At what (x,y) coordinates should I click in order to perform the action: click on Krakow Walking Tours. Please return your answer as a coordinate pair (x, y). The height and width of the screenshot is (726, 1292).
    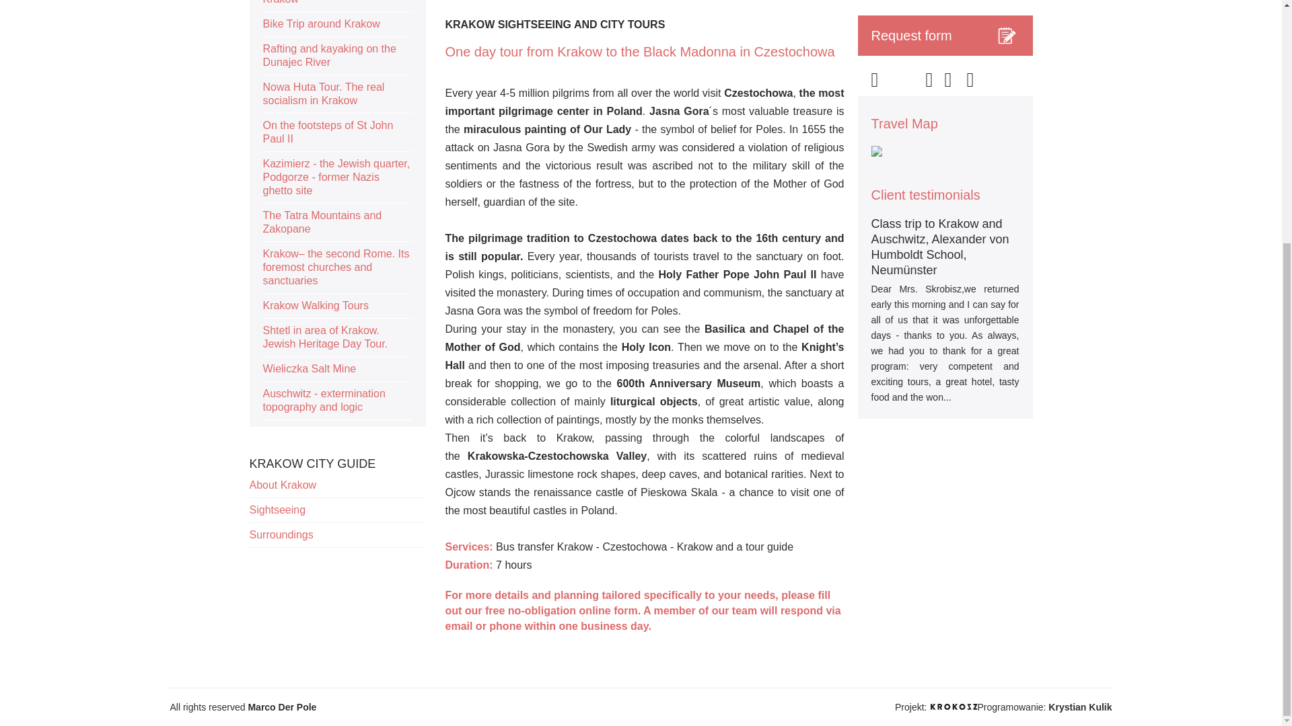
    Looking at the image, I should click on (336, 307).